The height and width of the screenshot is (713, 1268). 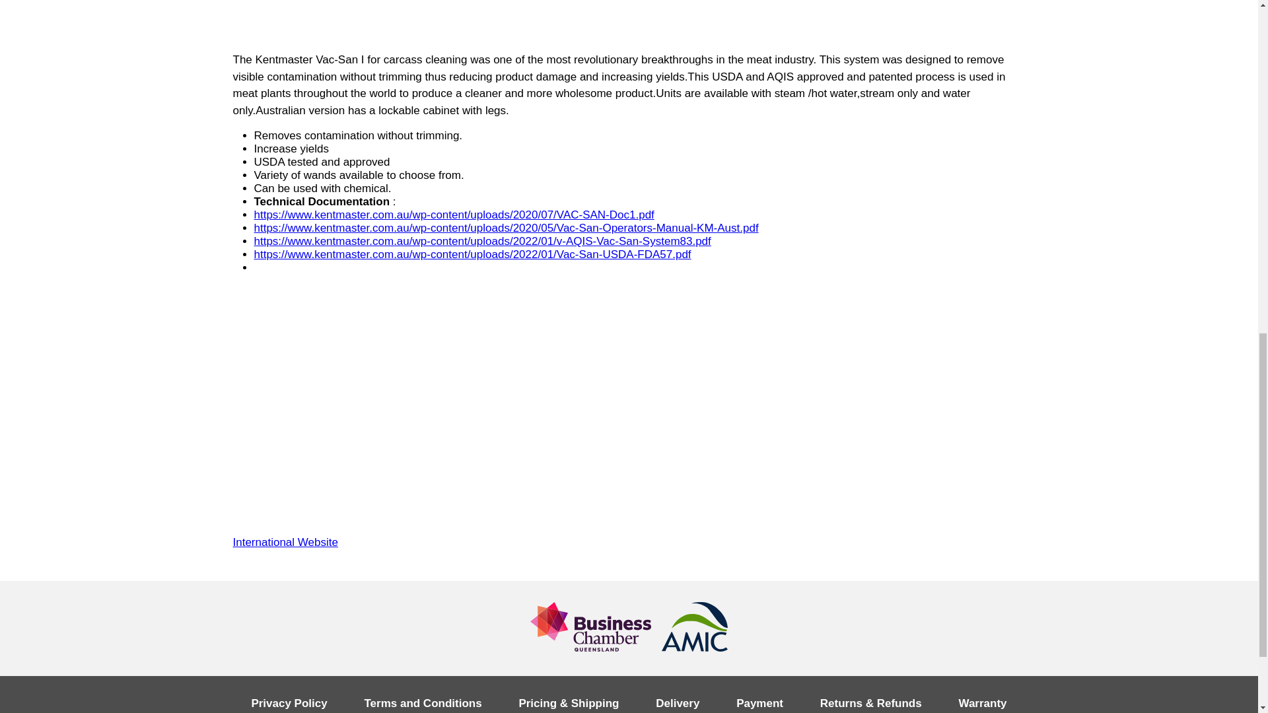 I want to click on Business Chamber Queensland, so click(x=590, y=628).